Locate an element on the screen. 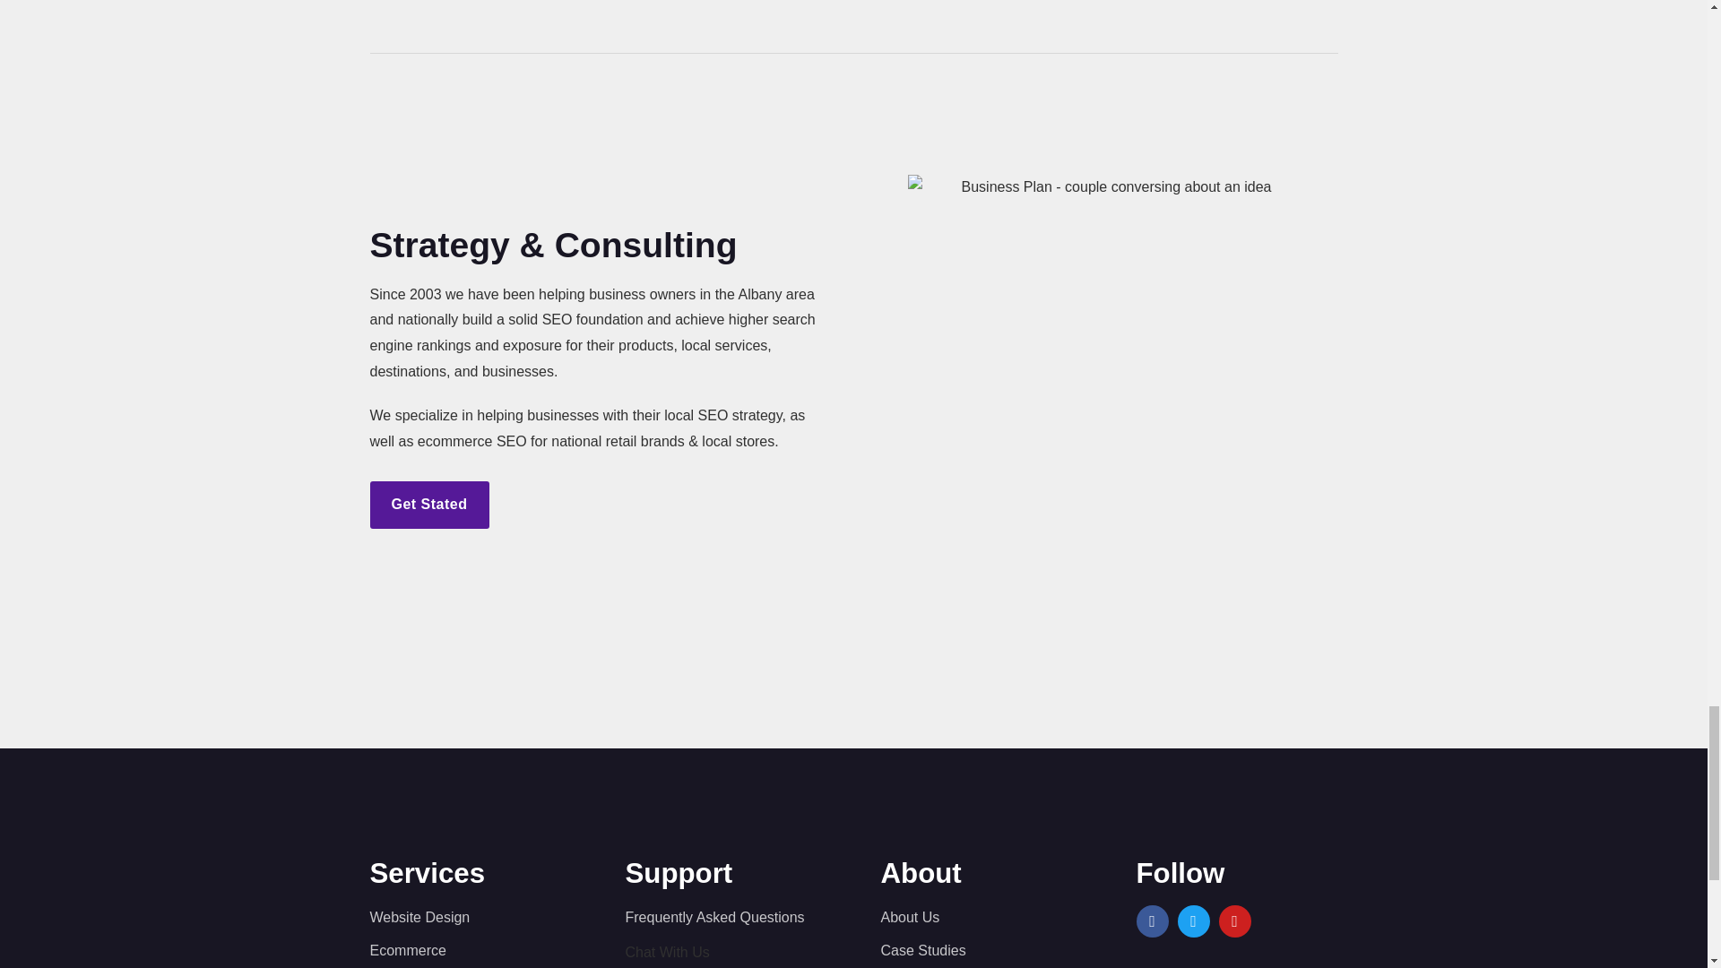 The width and height of the screenshot is (1721, 968). Ecommerce is located at coordinates (470, 950).